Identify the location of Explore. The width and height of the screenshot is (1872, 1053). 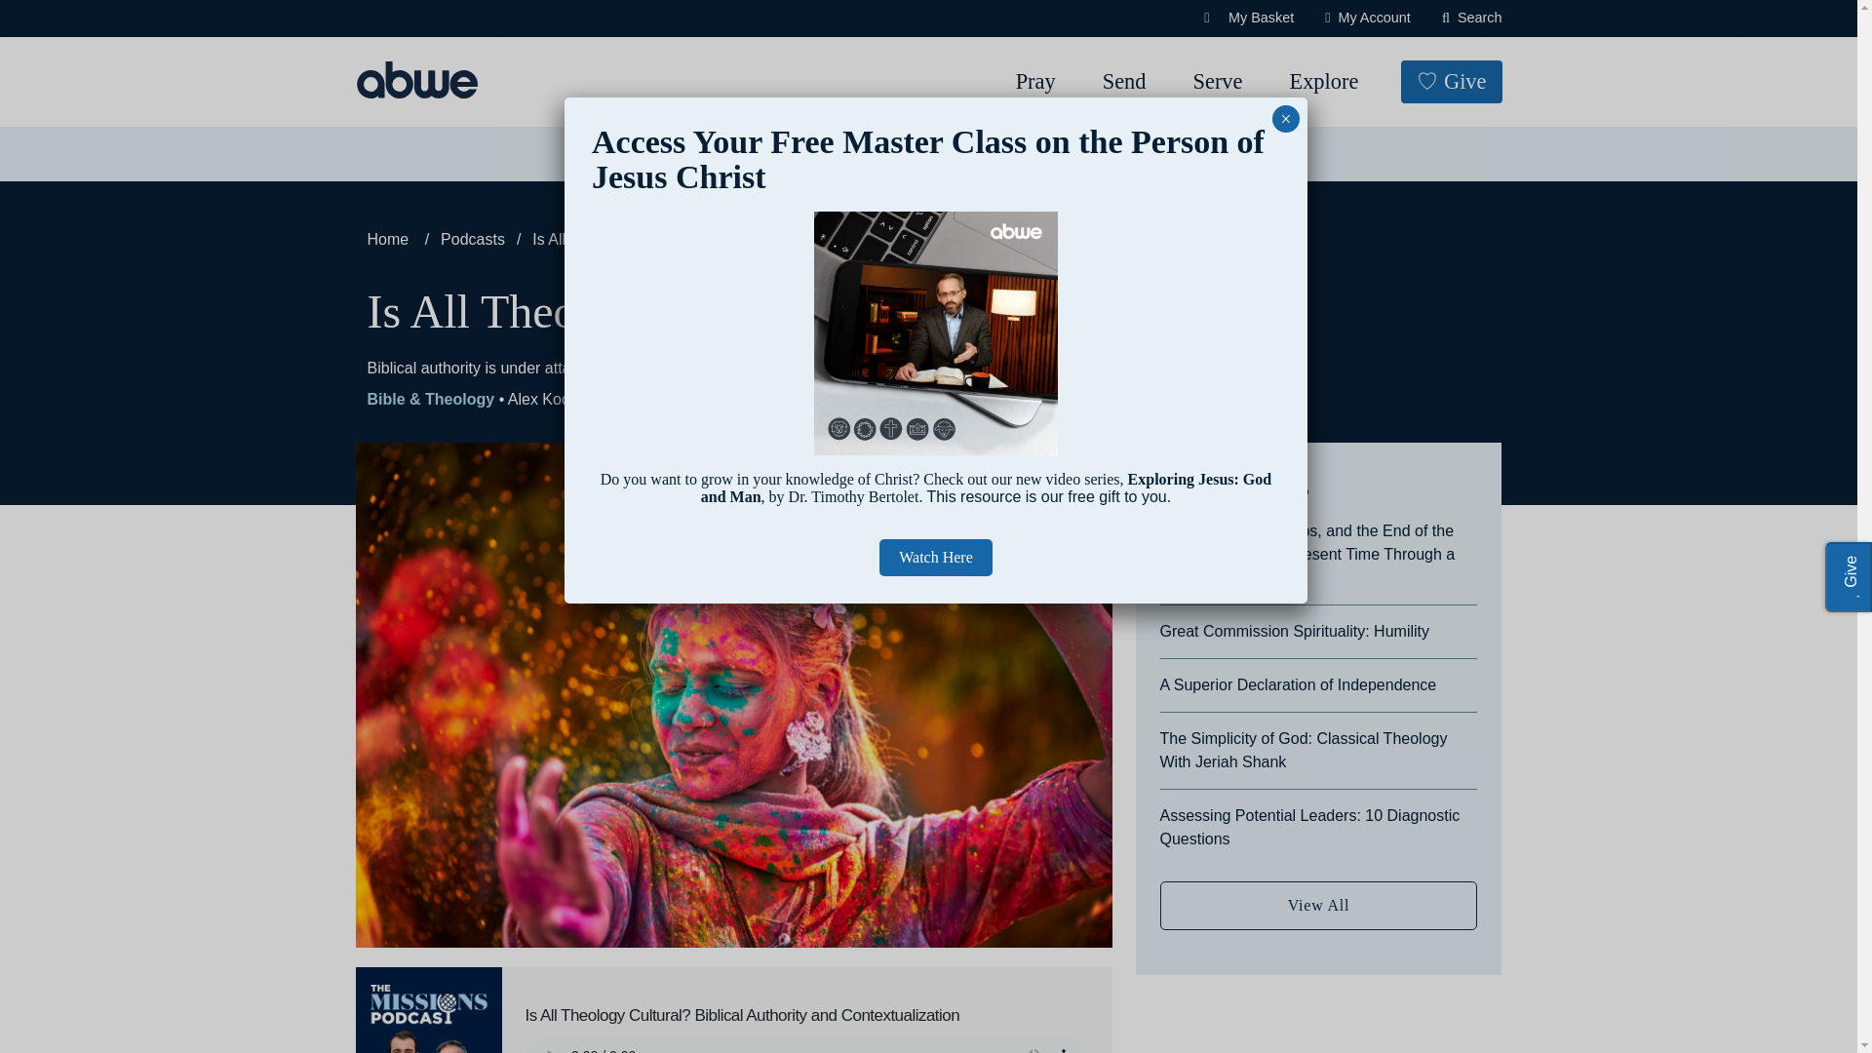
(1323, 82).